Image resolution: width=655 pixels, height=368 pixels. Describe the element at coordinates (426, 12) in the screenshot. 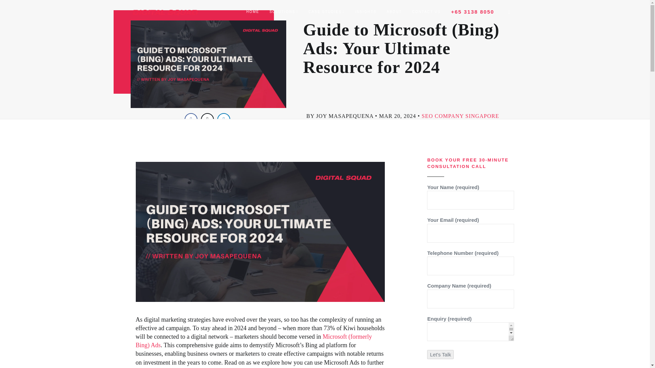

I see `CONTACT US` at that location.